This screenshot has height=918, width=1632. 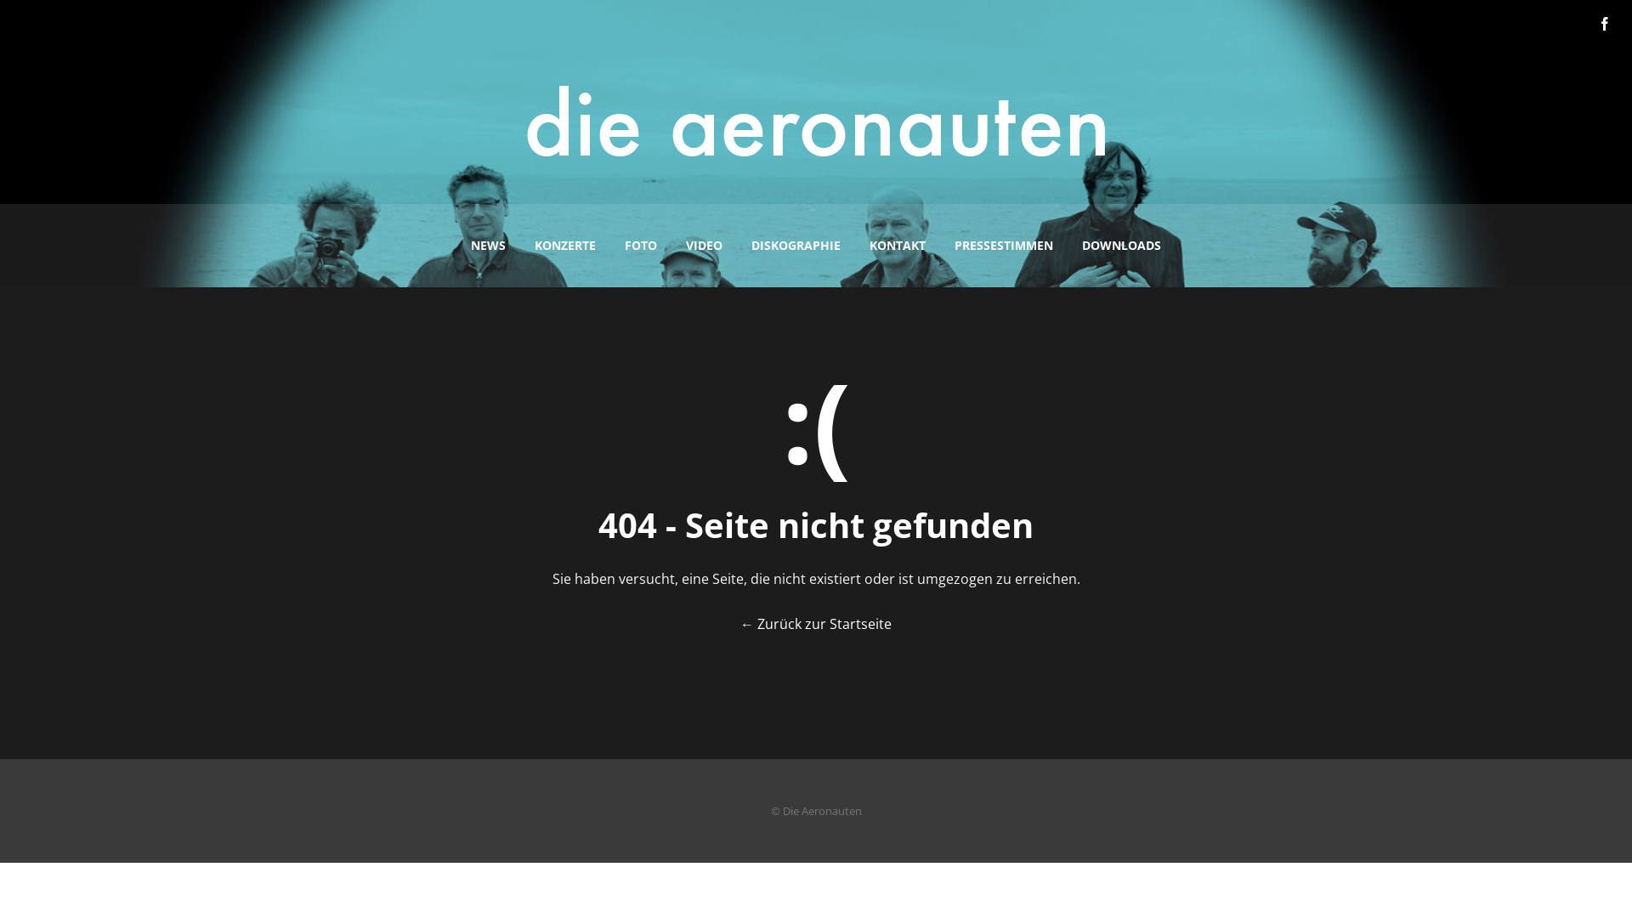 I want to click on VIDEO, so click(x=704, y=246).